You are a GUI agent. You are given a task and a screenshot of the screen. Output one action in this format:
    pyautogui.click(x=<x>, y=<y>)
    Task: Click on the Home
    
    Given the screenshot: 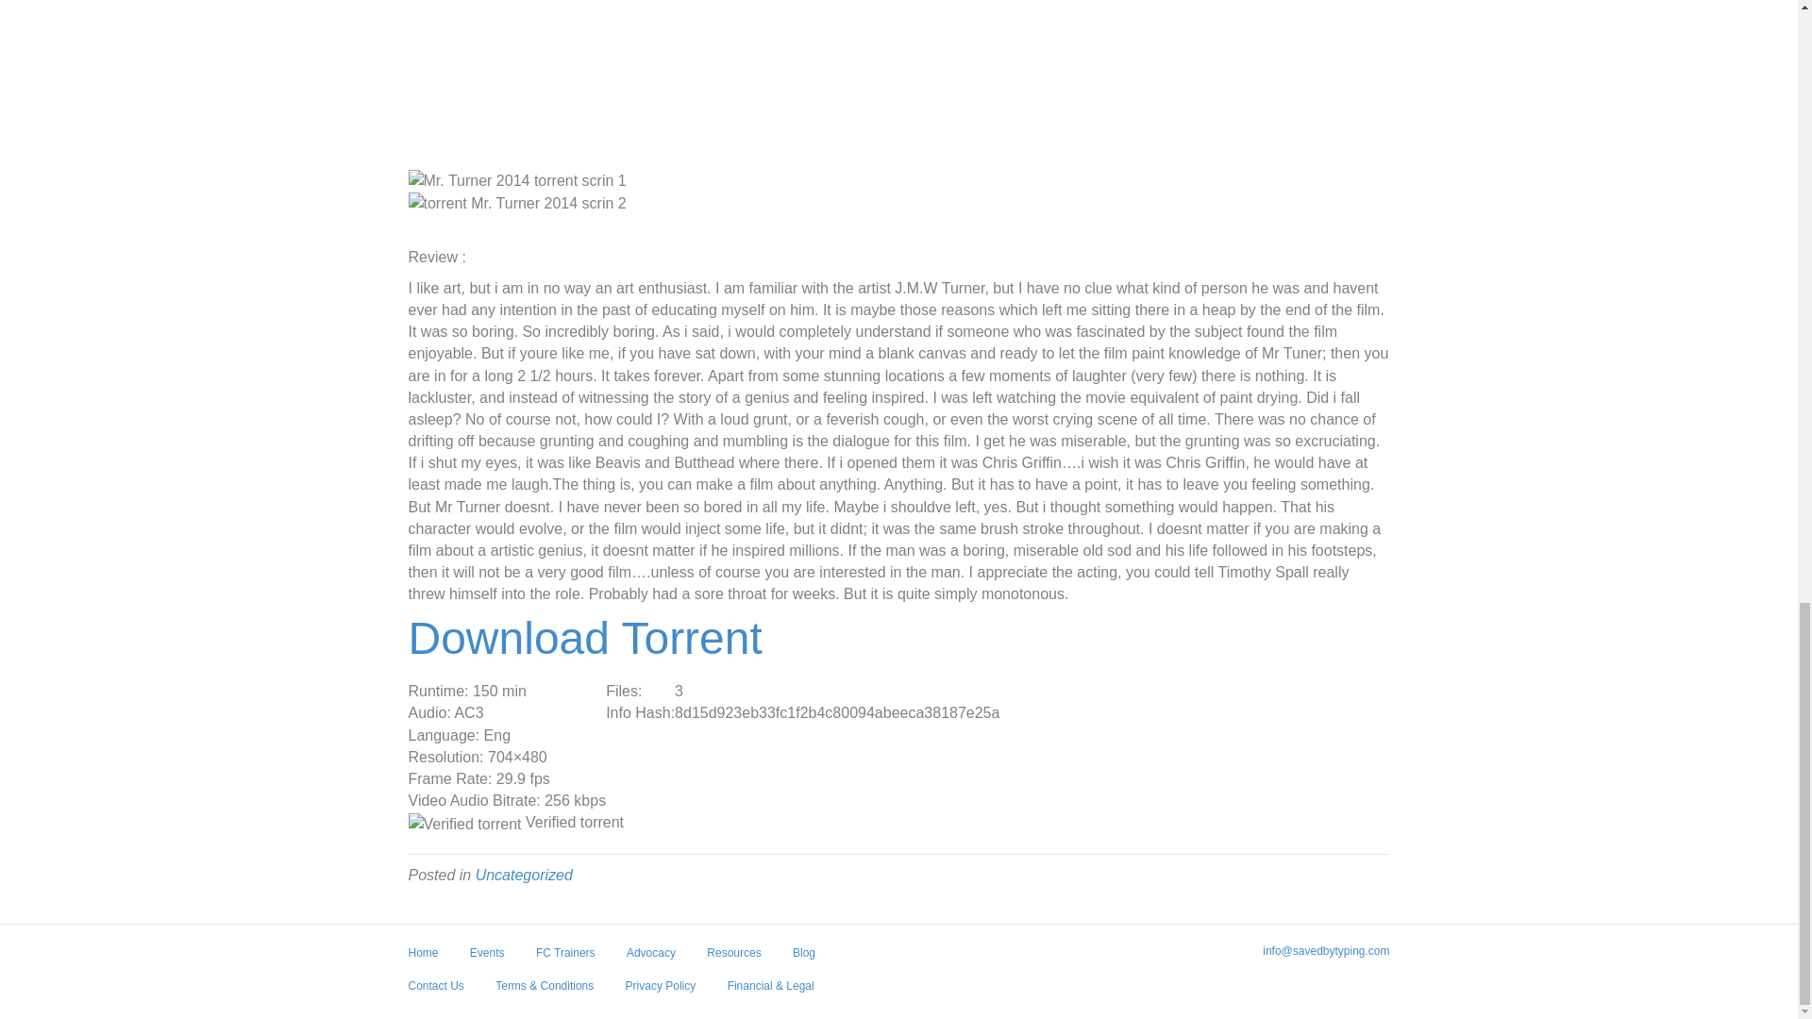 What is the action you would take?
    pyautogui.click(x=424, y=960)
    